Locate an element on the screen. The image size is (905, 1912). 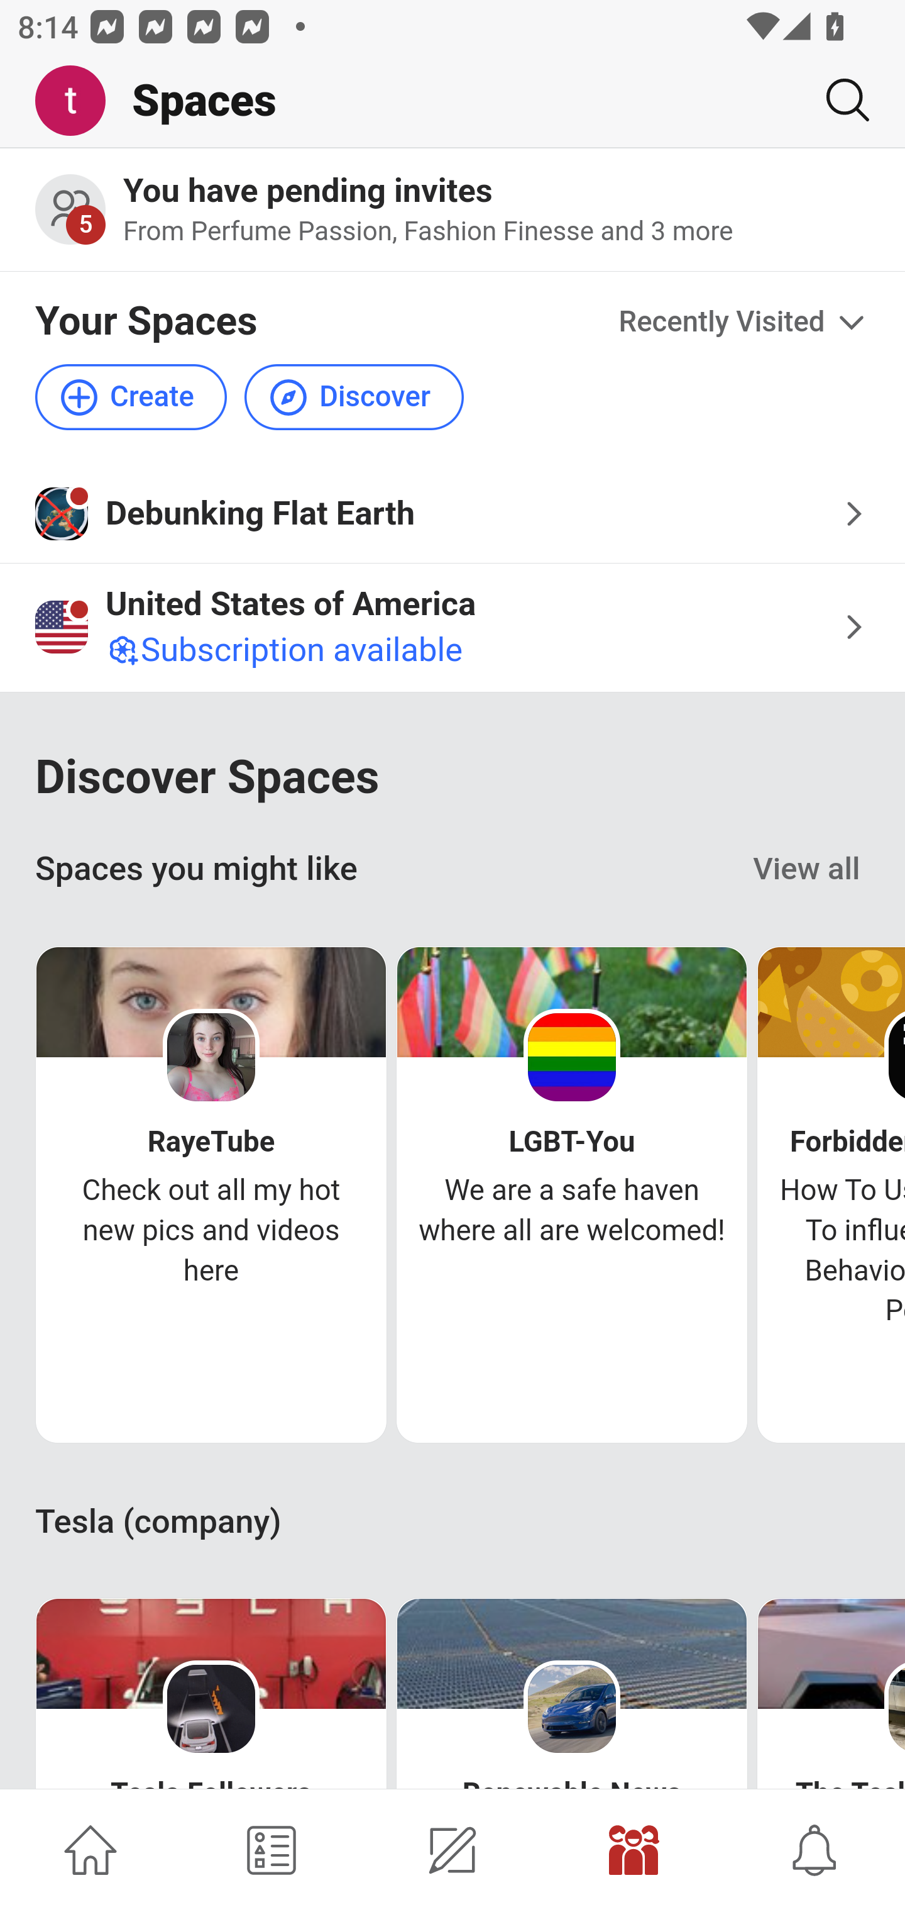
Me Spaces Search is located at coordinates (452, 101).